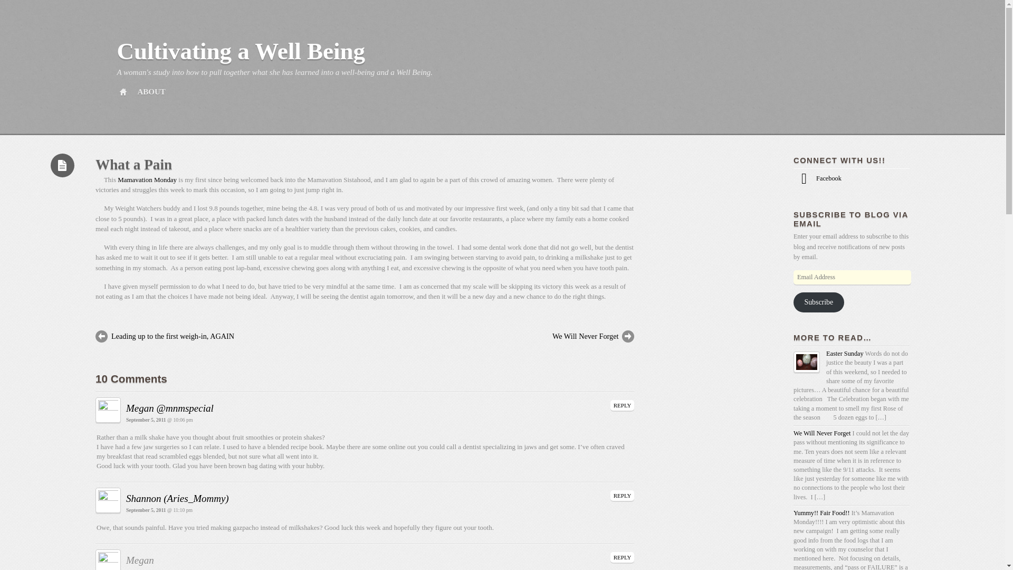  I want to click on Mamavation Monday, so click(147, 179).